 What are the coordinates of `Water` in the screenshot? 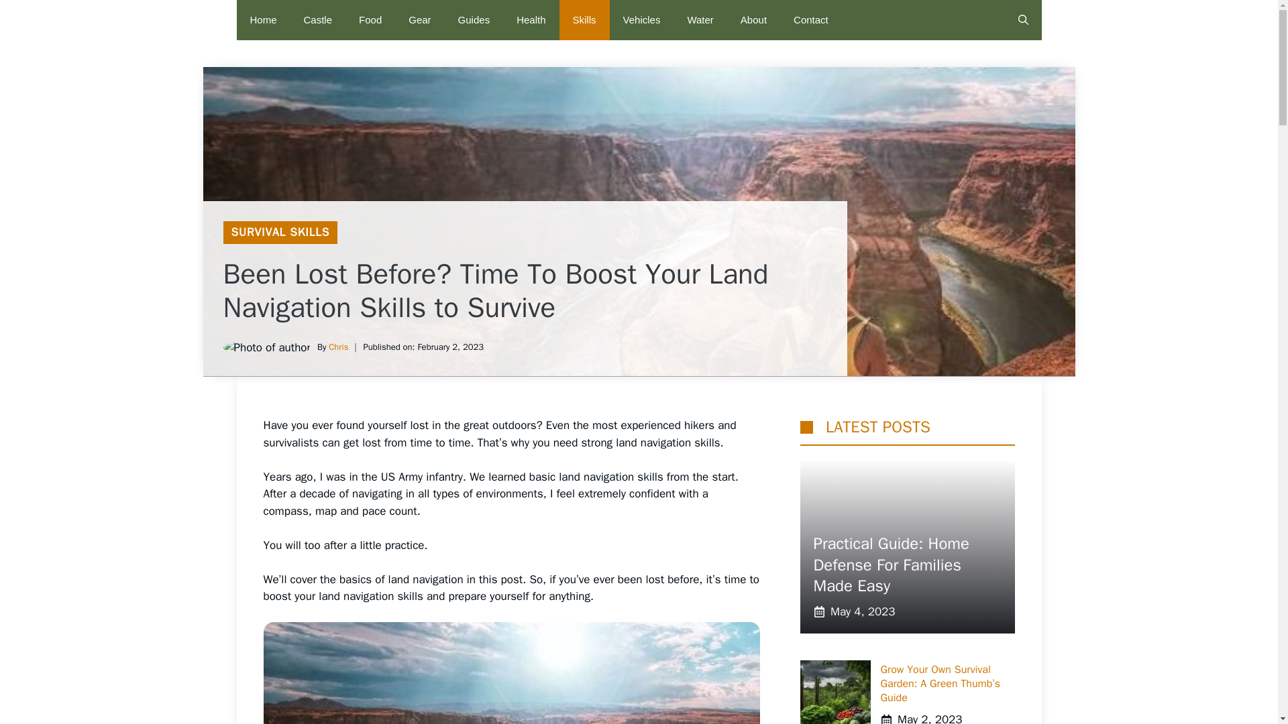 It's located at (700, 20).